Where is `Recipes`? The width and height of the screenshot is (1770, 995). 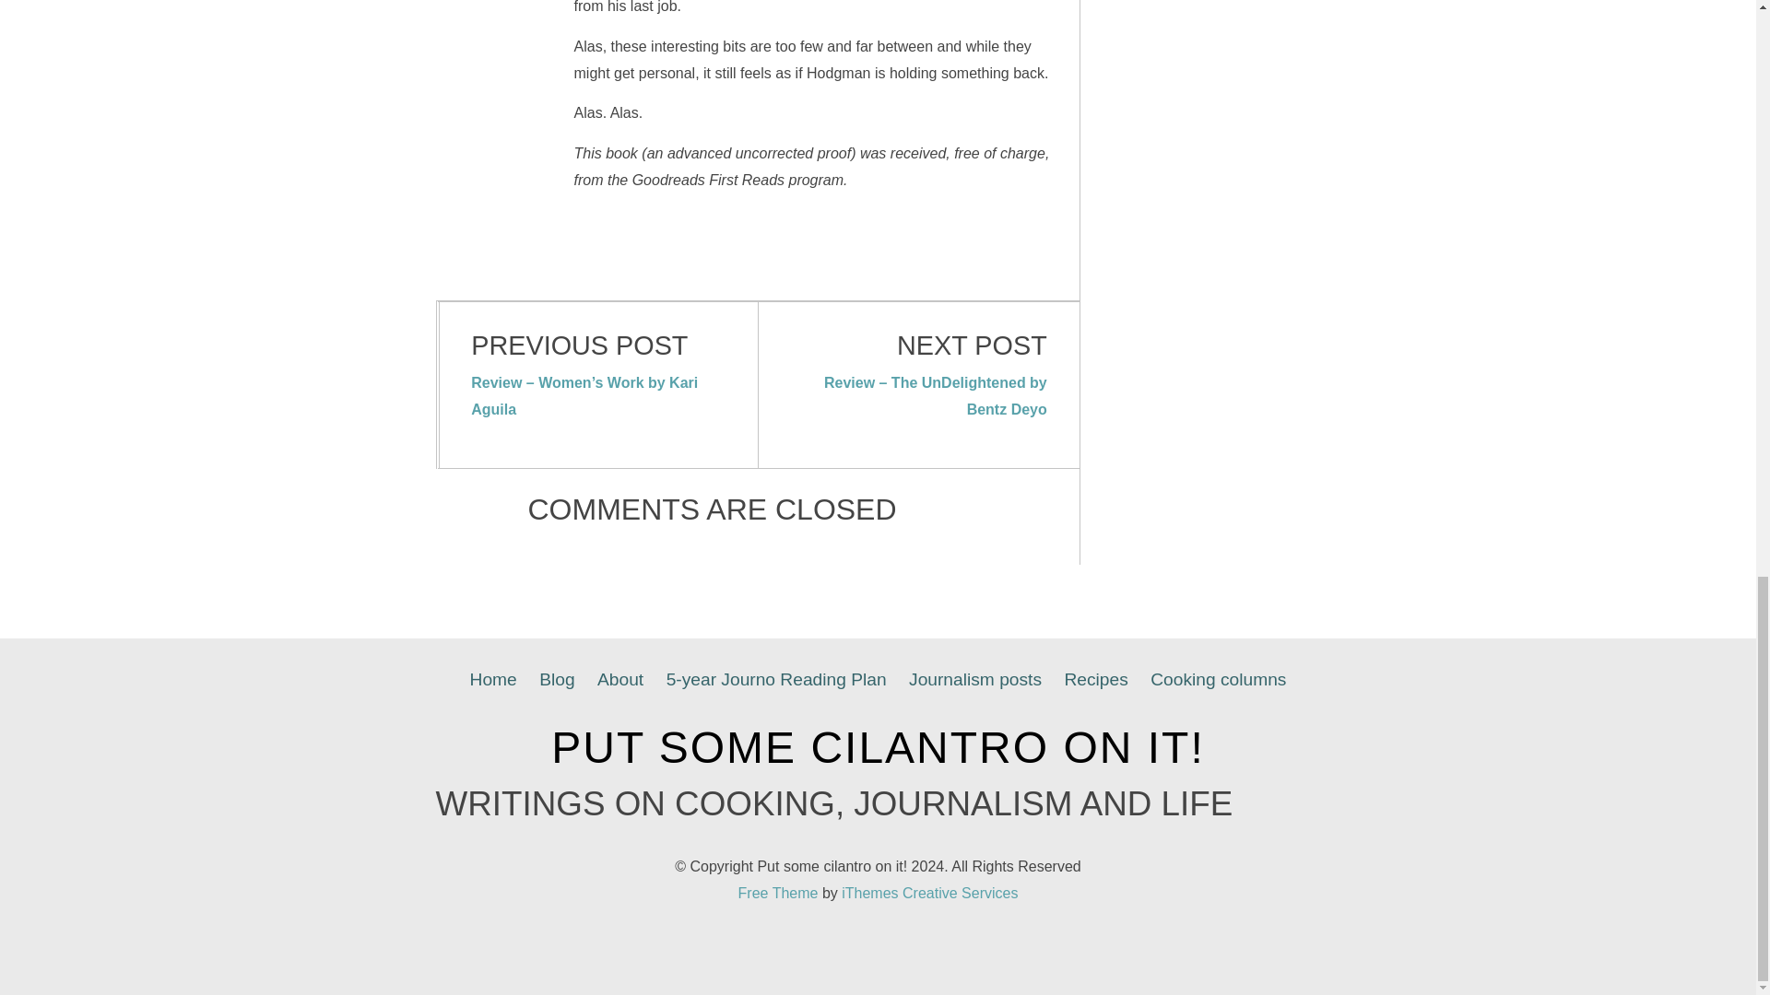
Recipes is located at coordinates (1095, 680).